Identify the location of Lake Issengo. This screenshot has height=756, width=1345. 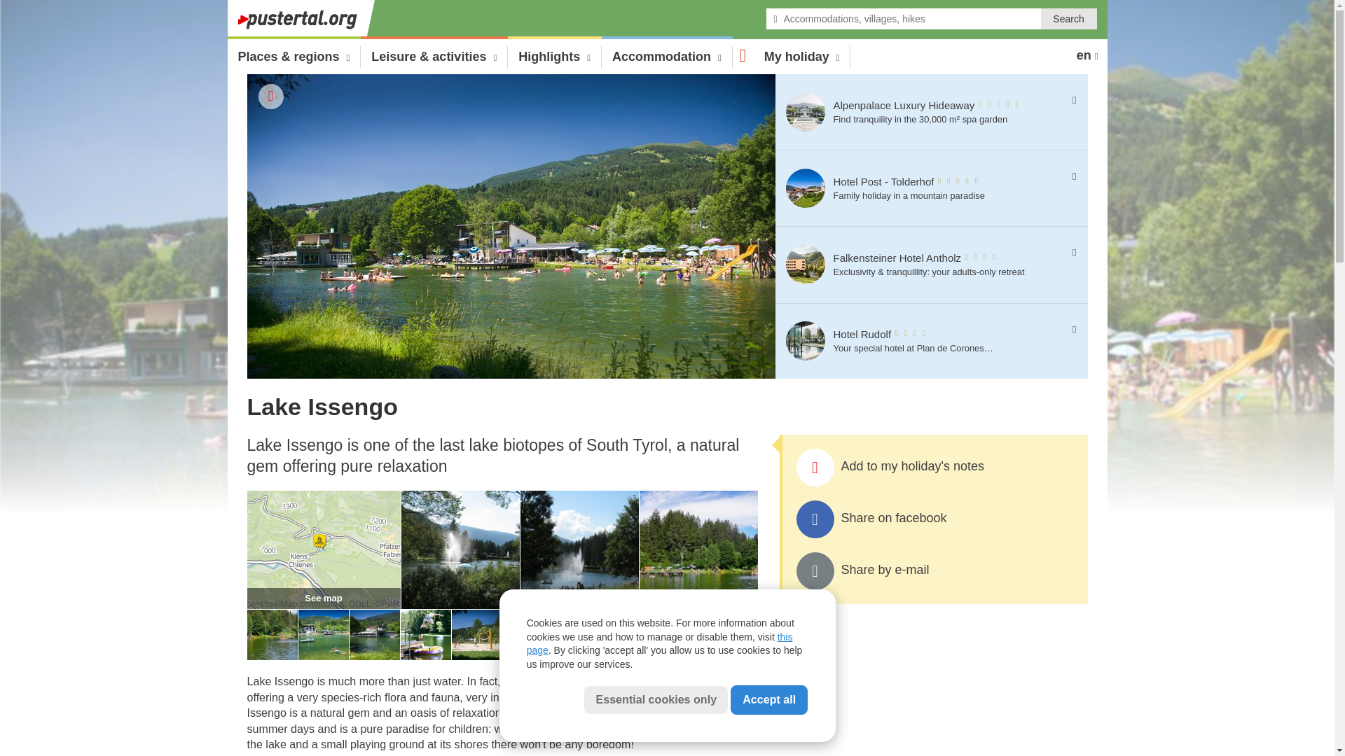
(460, 605).